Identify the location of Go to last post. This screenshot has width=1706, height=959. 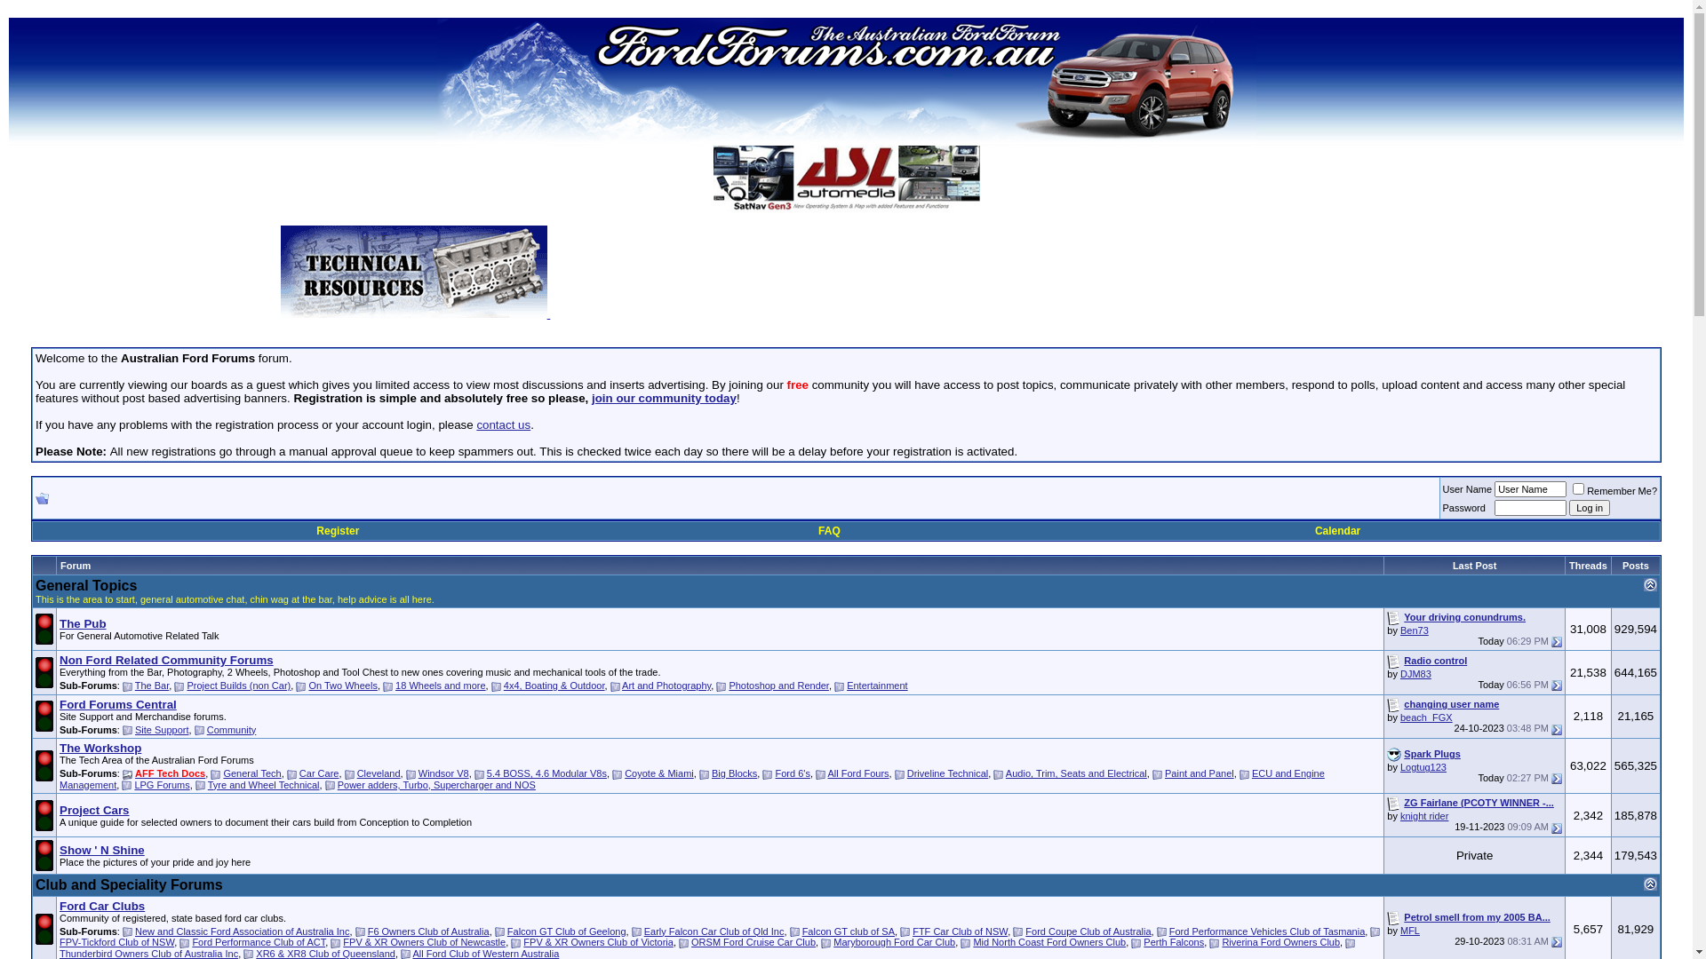
(1557, 730).